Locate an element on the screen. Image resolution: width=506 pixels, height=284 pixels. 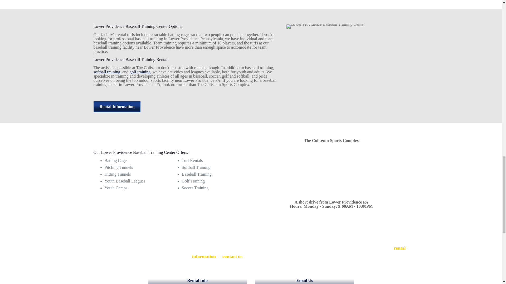
golf training is located at coordinates (140, 72).